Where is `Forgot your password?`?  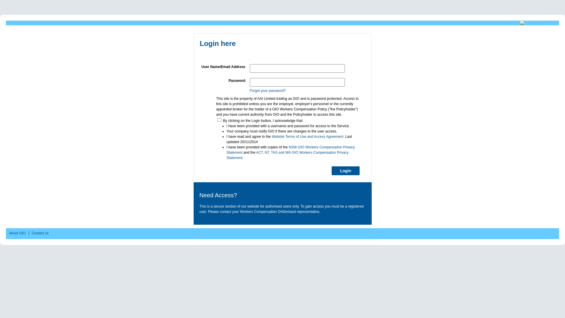
Forgot your password? is located at coordinates (268, 91).